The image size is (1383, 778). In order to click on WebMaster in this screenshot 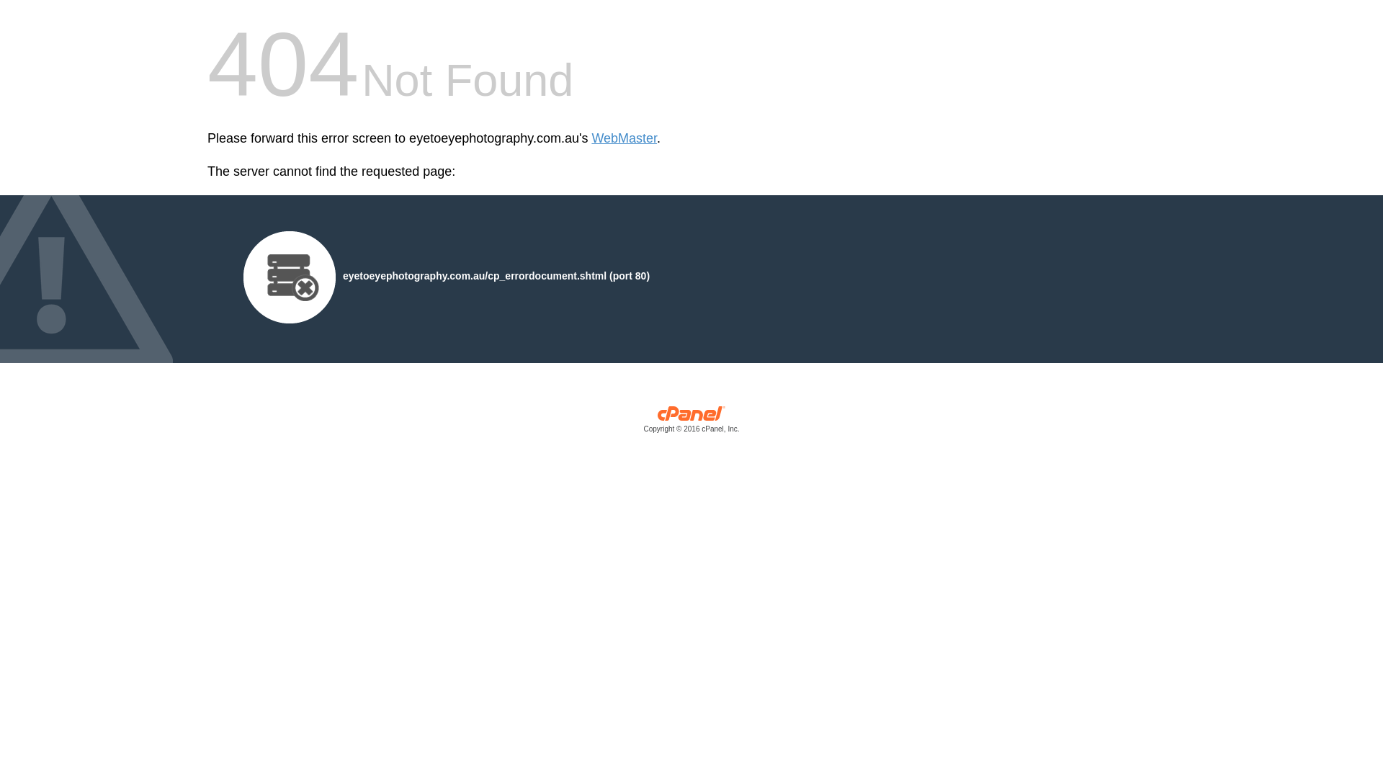, I will do `click(624, 138)`.